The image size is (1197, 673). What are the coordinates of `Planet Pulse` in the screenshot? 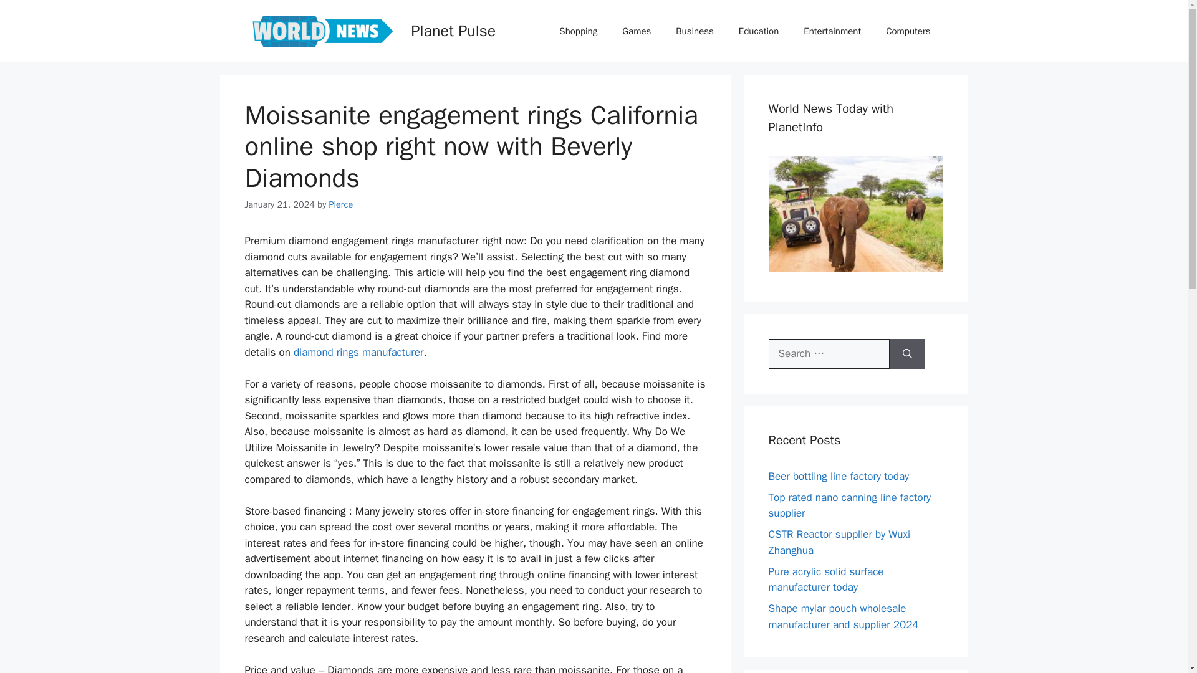 It's located at (454, 30).